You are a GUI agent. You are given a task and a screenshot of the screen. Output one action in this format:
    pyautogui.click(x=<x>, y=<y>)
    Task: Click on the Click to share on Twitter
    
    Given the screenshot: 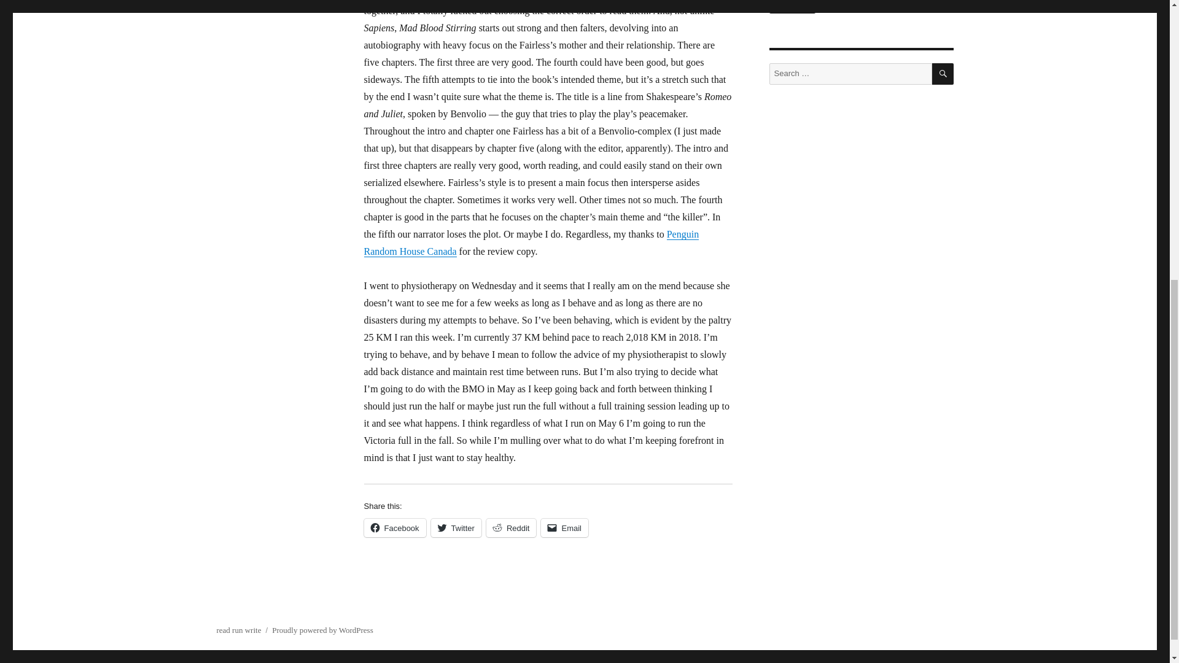 What is the action you would take?
    pyautogui.click(x=456, y=527)
    